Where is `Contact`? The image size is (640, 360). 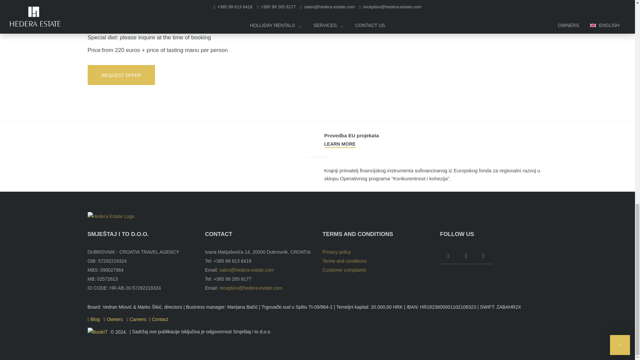
Contact is located at coordinates (160, 319).